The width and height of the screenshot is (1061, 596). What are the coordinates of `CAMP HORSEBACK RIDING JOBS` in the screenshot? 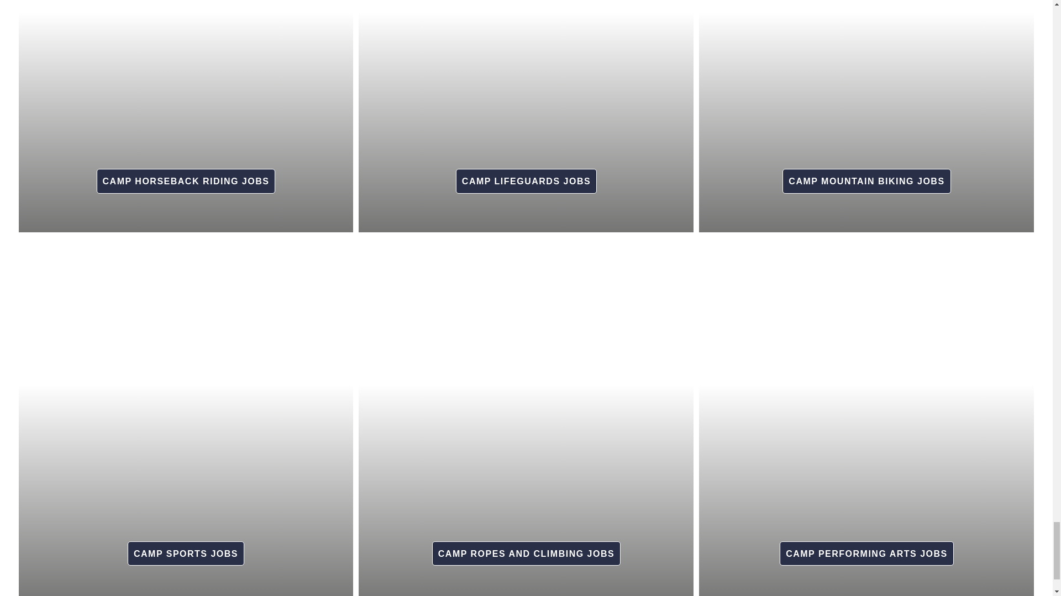 It's located at (186, 177).